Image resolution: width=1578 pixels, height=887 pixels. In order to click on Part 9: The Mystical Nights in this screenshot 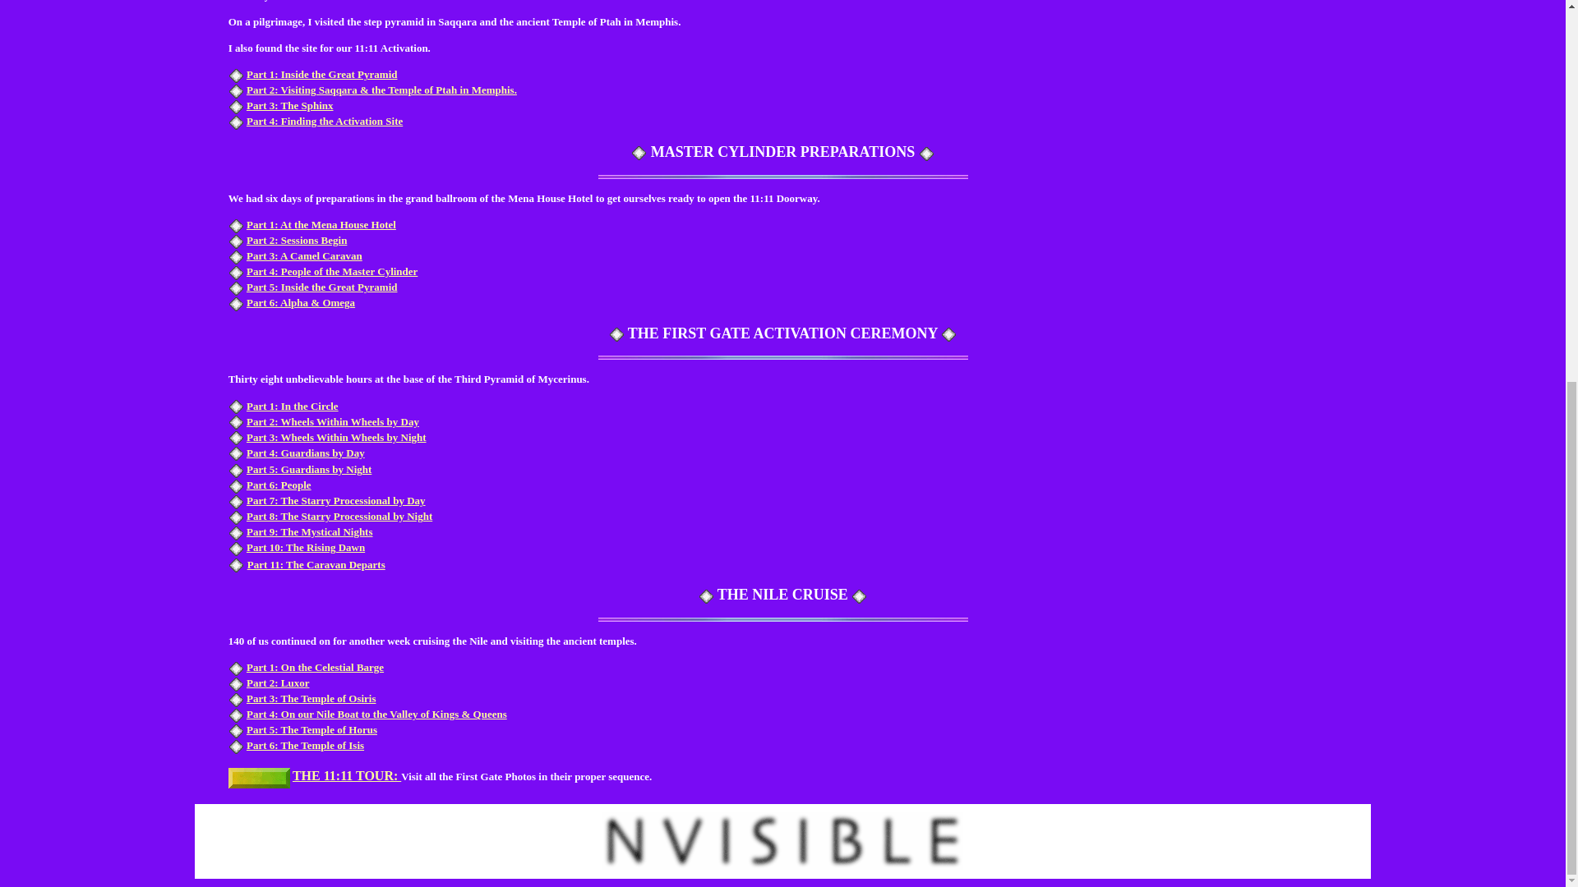, I will do `click(309, 531)`.